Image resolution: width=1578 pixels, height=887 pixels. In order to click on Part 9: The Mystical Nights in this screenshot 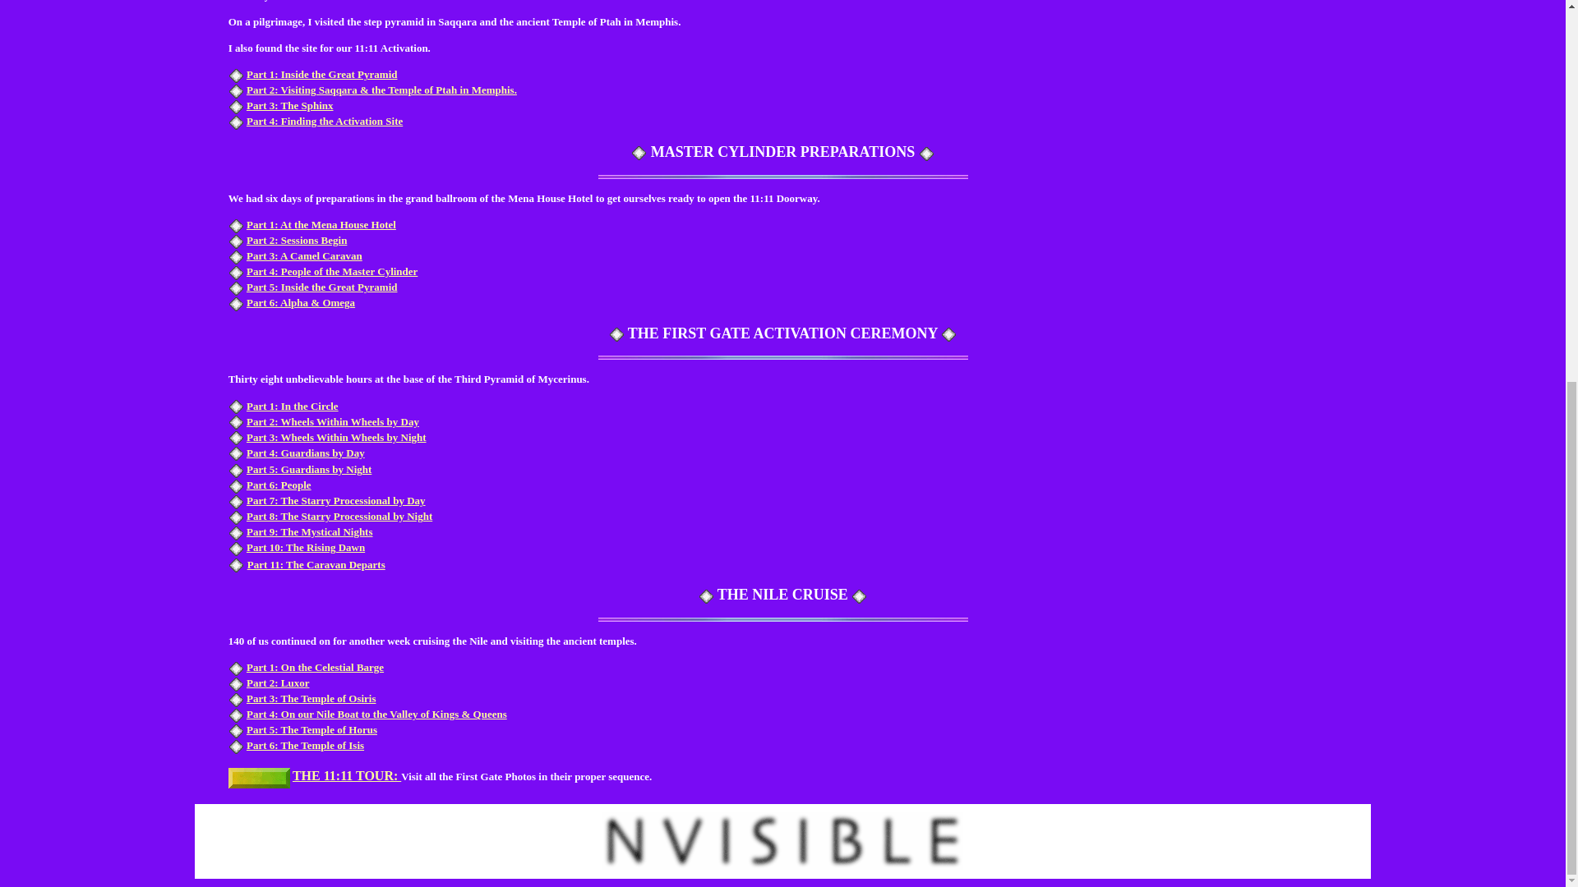, I will do `click(309, 531)`.